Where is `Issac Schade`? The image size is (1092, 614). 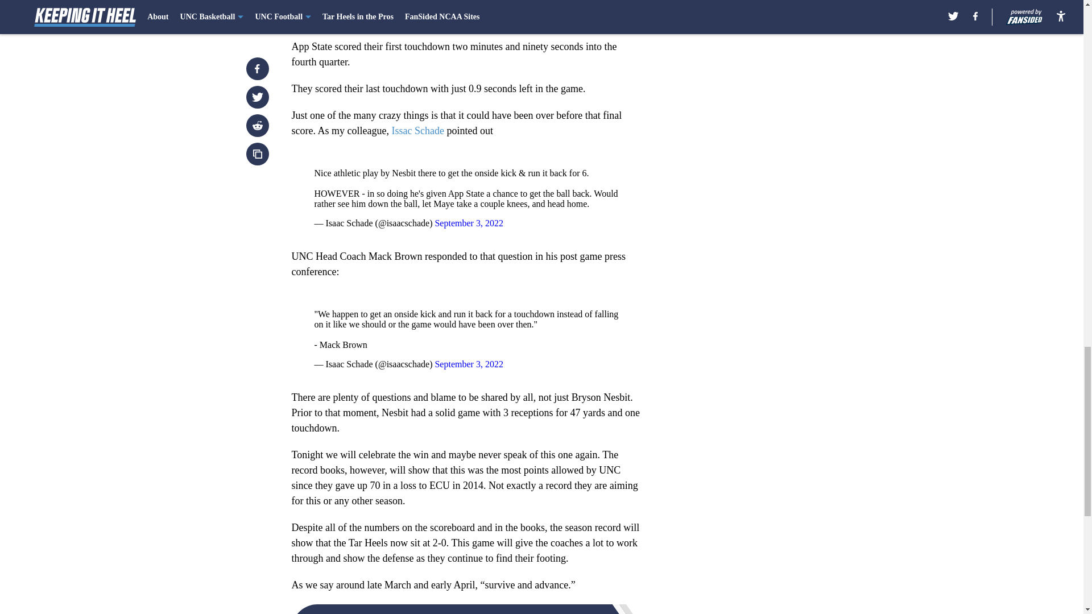 Issac Schade is located at coordinates (417, 131).